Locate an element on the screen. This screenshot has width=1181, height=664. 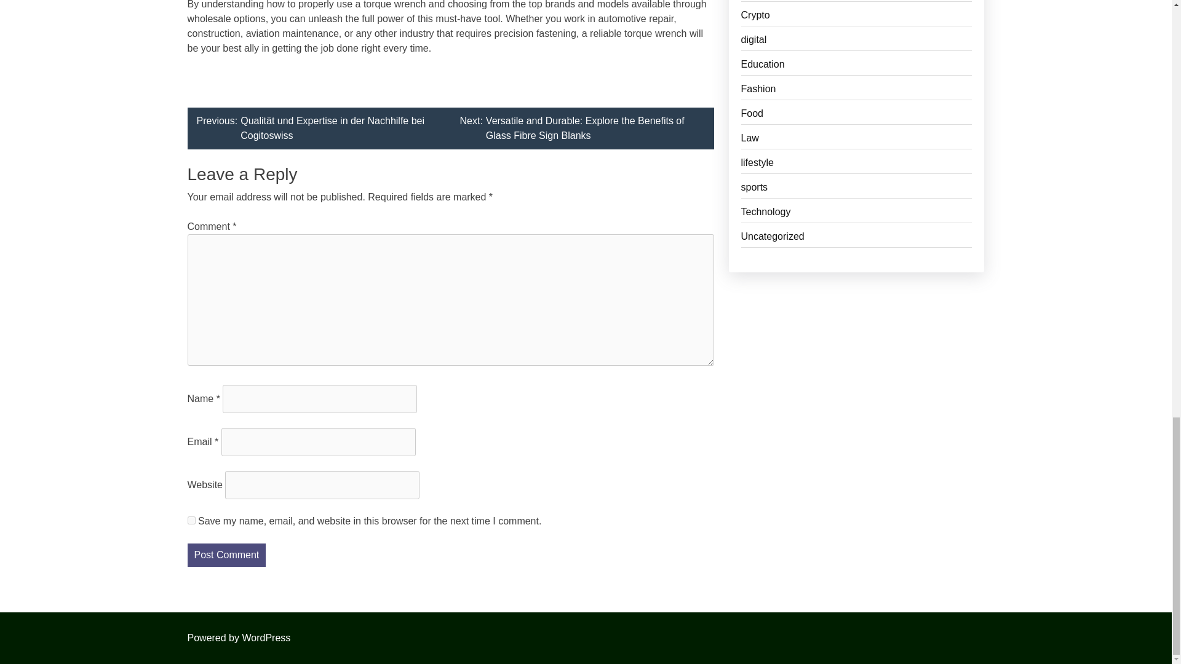
Education is located at coordinates (856, 66).